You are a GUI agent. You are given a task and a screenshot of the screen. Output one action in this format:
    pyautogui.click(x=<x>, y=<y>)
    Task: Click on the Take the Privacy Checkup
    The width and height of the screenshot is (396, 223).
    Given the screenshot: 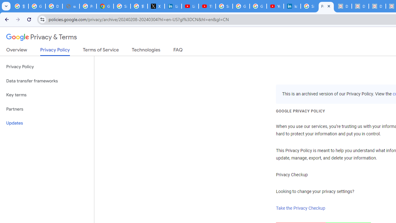 What is the action you would take?
    pyautogui.click(x=301, y=208)
    